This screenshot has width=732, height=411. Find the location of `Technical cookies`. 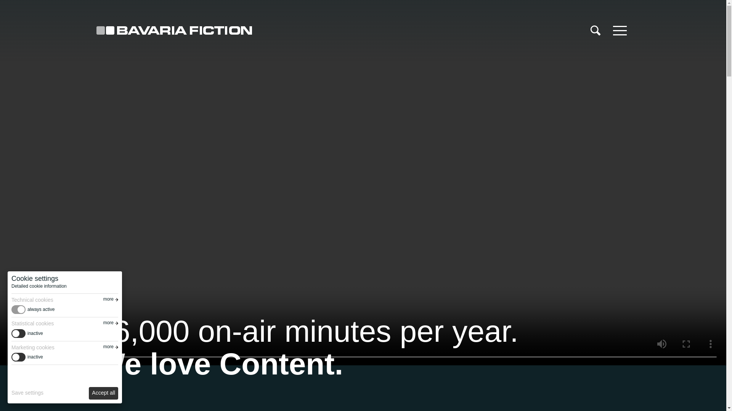

Technical cookies is located at coordinates (65, 299).